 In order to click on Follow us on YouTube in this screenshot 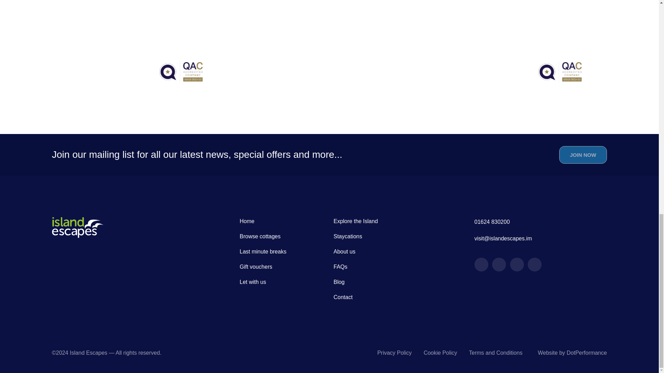, I will do `click(535, 264)`.